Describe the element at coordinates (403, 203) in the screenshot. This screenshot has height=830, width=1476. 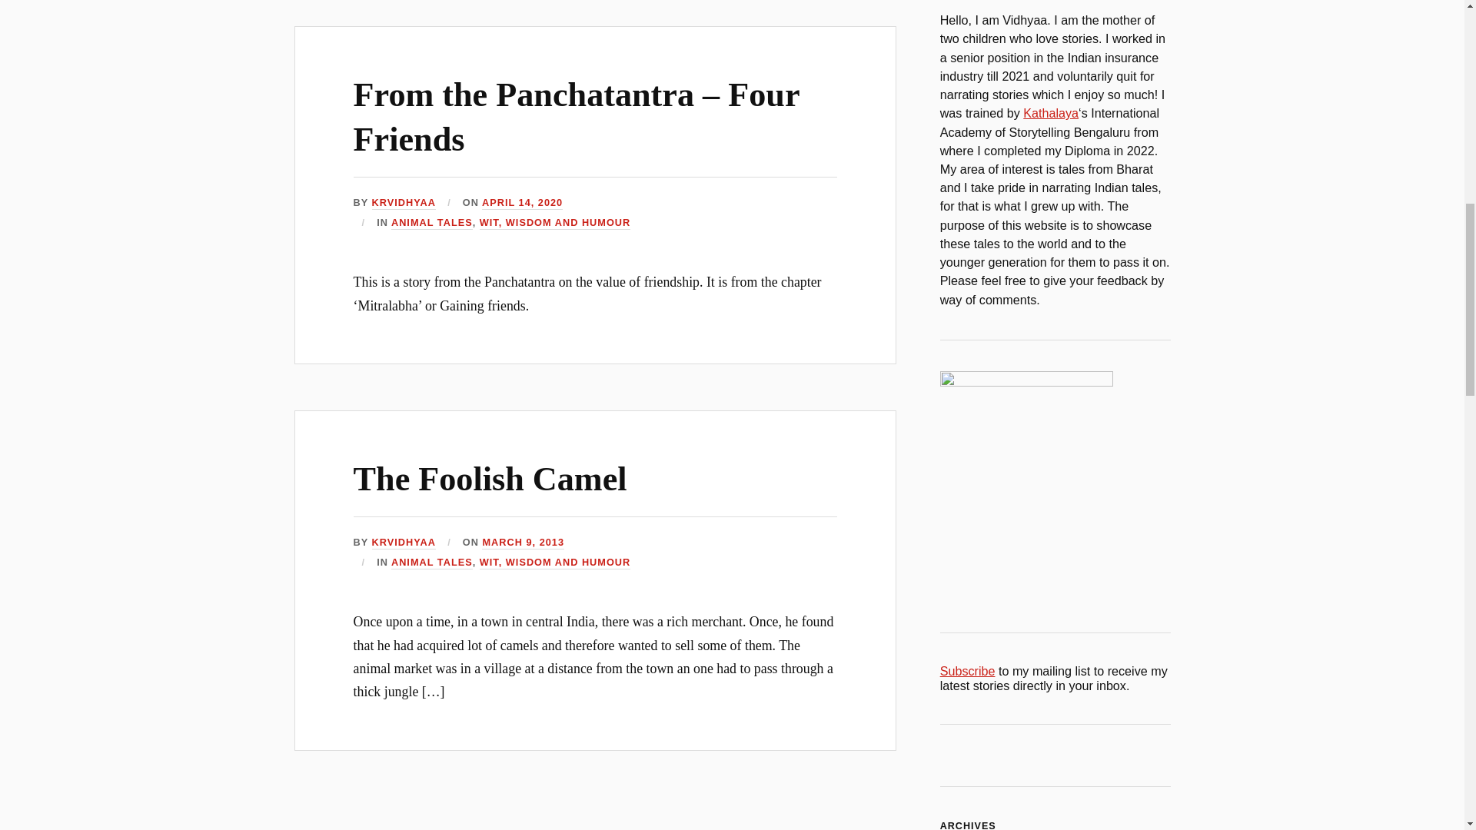
I see `Posts by krvidhyaa` at that location.